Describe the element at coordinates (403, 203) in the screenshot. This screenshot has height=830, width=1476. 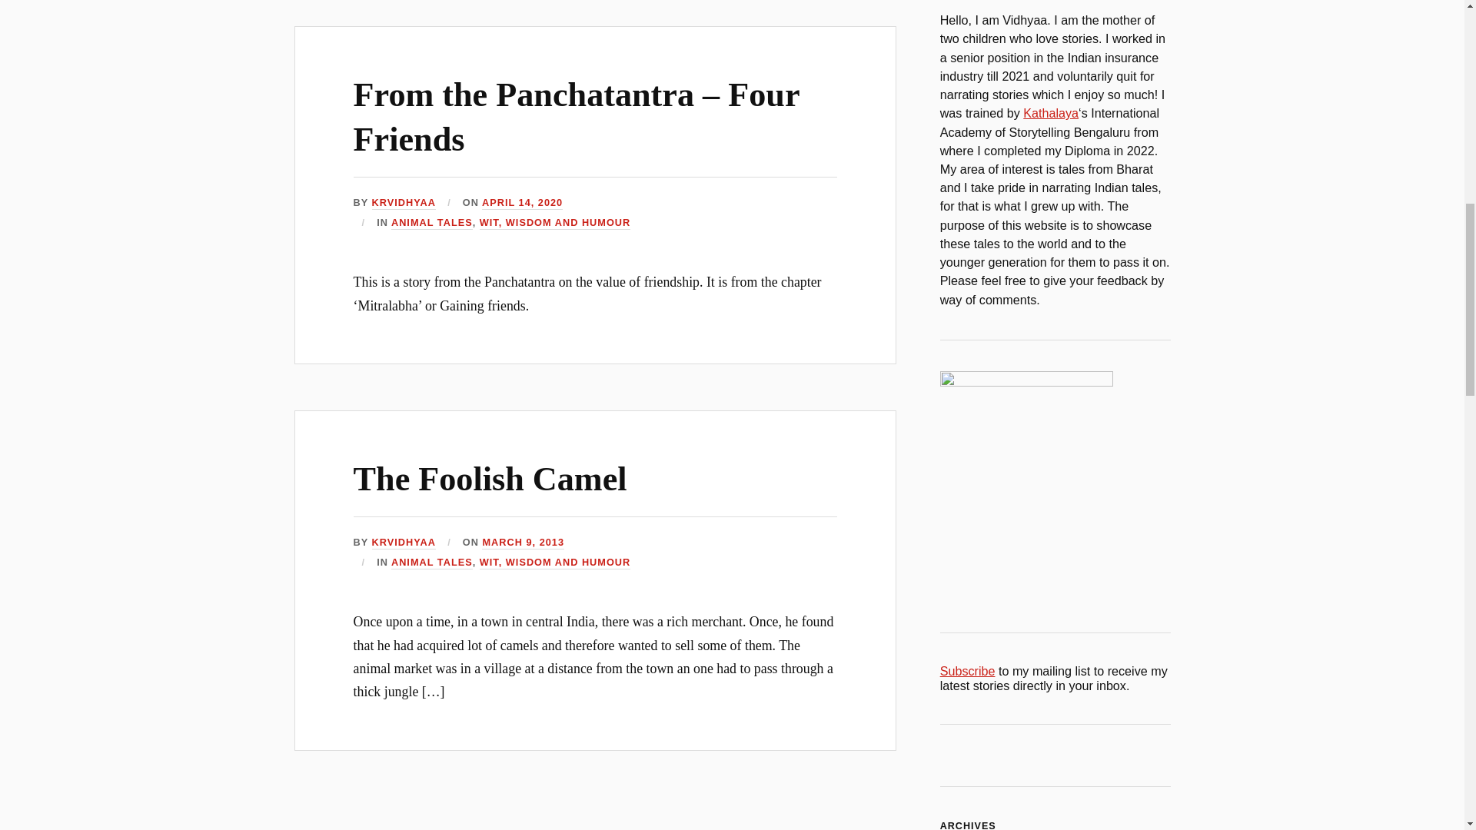
I see `Posts by krvidhyaa` at that location.